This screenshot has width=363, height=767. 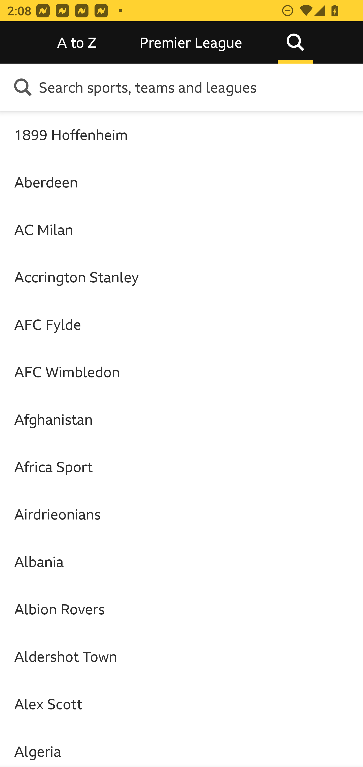 I want to click on Alex Scott, so click(x=181, y=704).